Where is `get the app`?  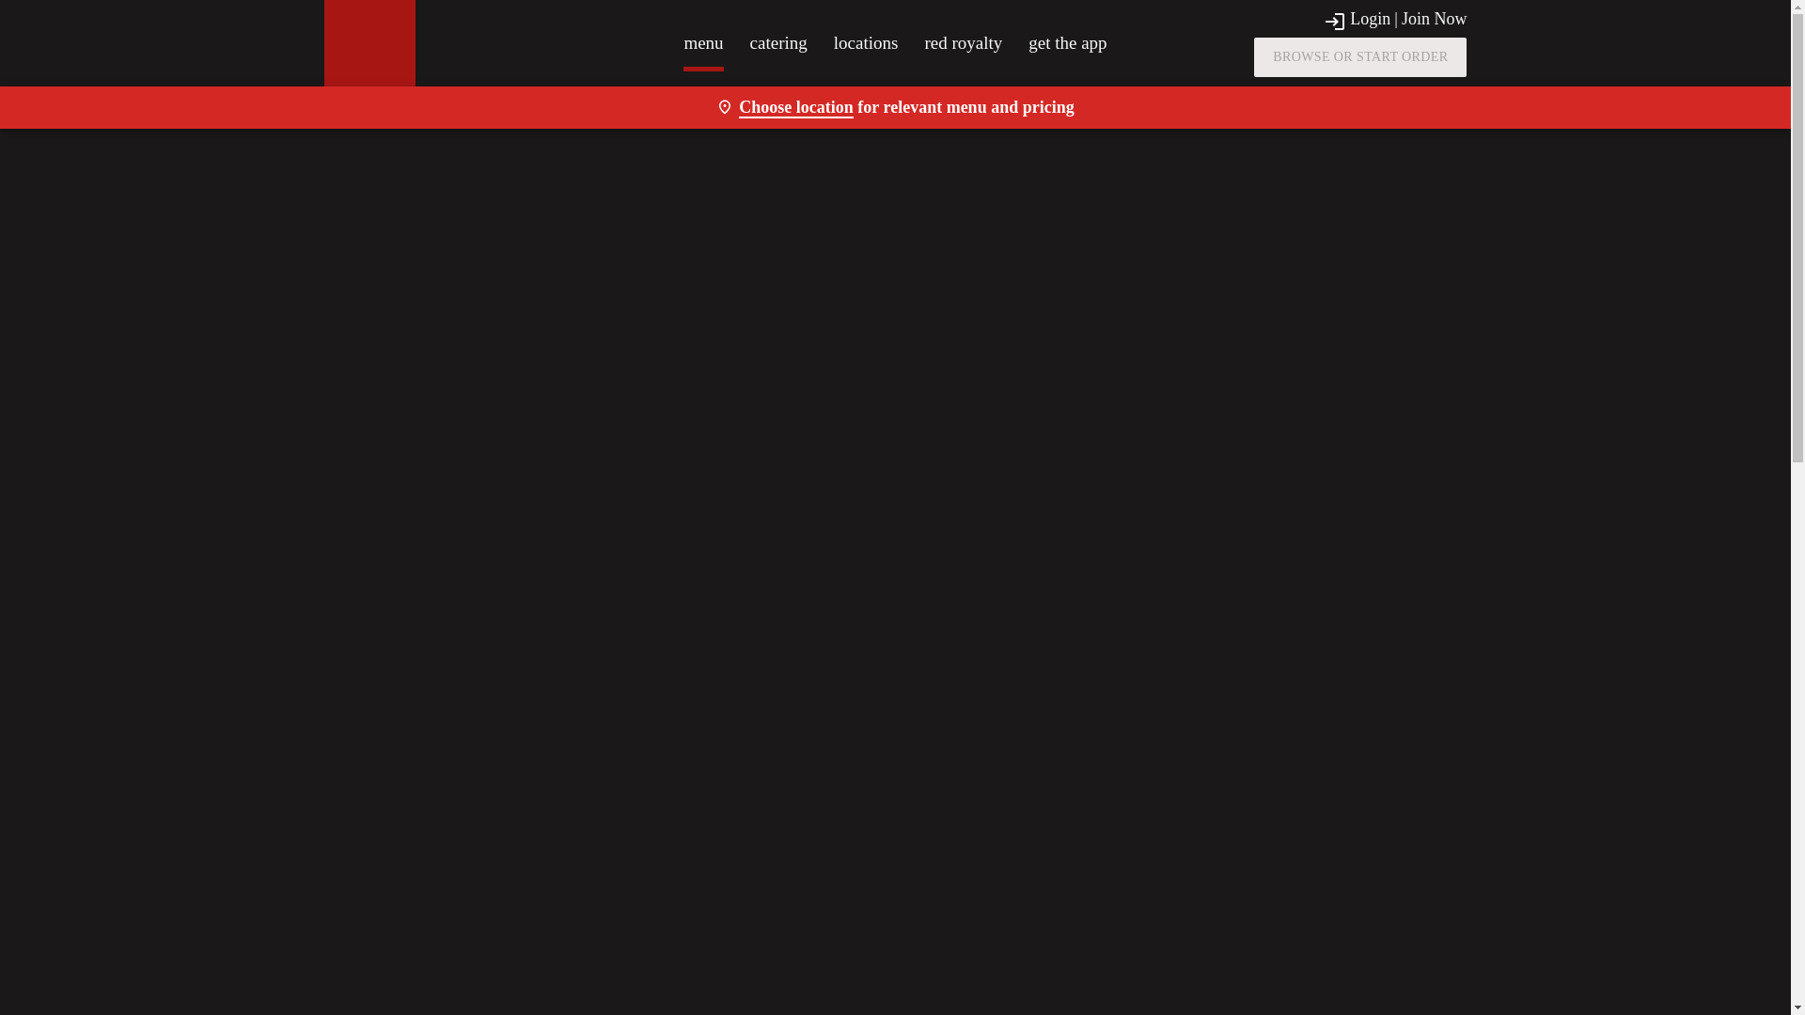 get the app is located at coordinates (1067, 42).